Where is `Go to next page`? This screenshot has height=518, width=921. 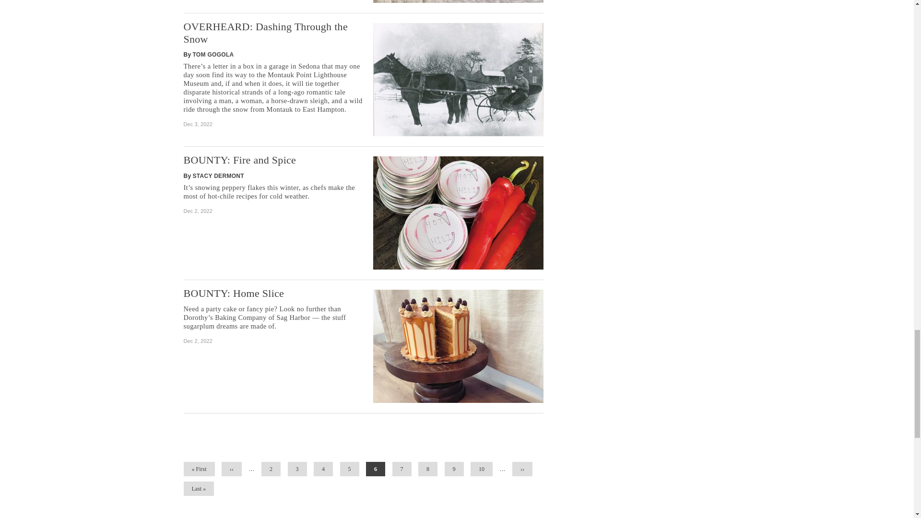 Go to next page is located at coordinates (522, 469).